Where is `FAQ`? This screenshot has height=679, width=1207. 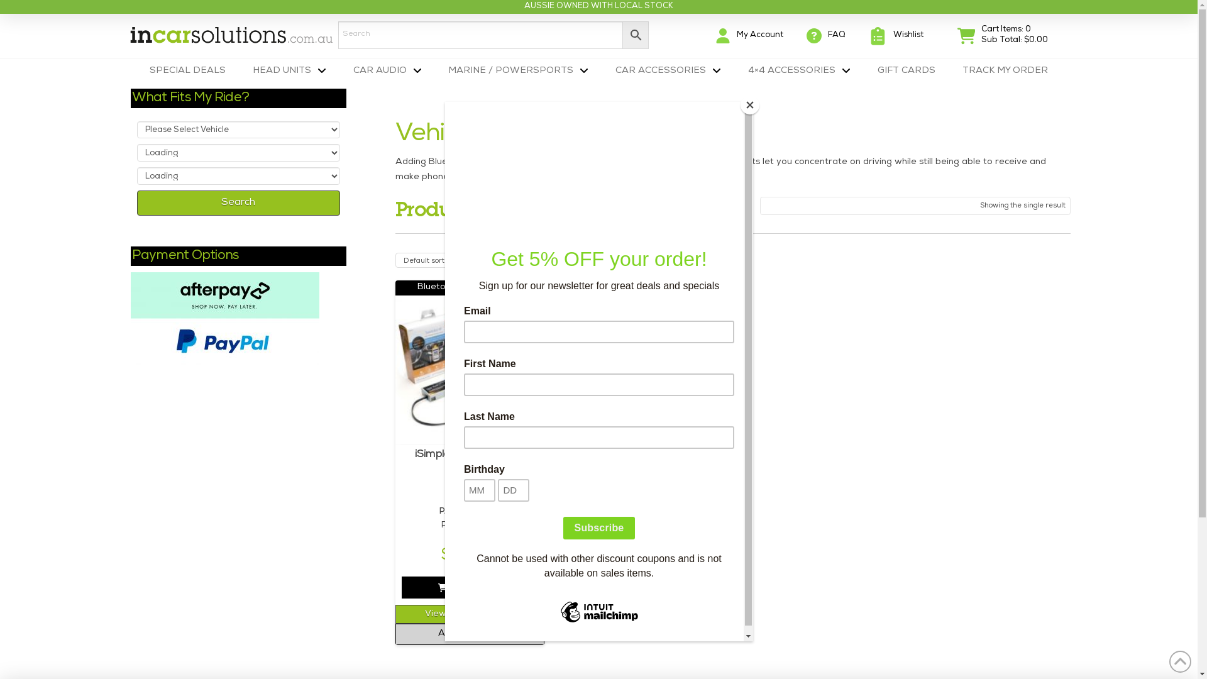 FAQ is located at coordinates (826, 36).